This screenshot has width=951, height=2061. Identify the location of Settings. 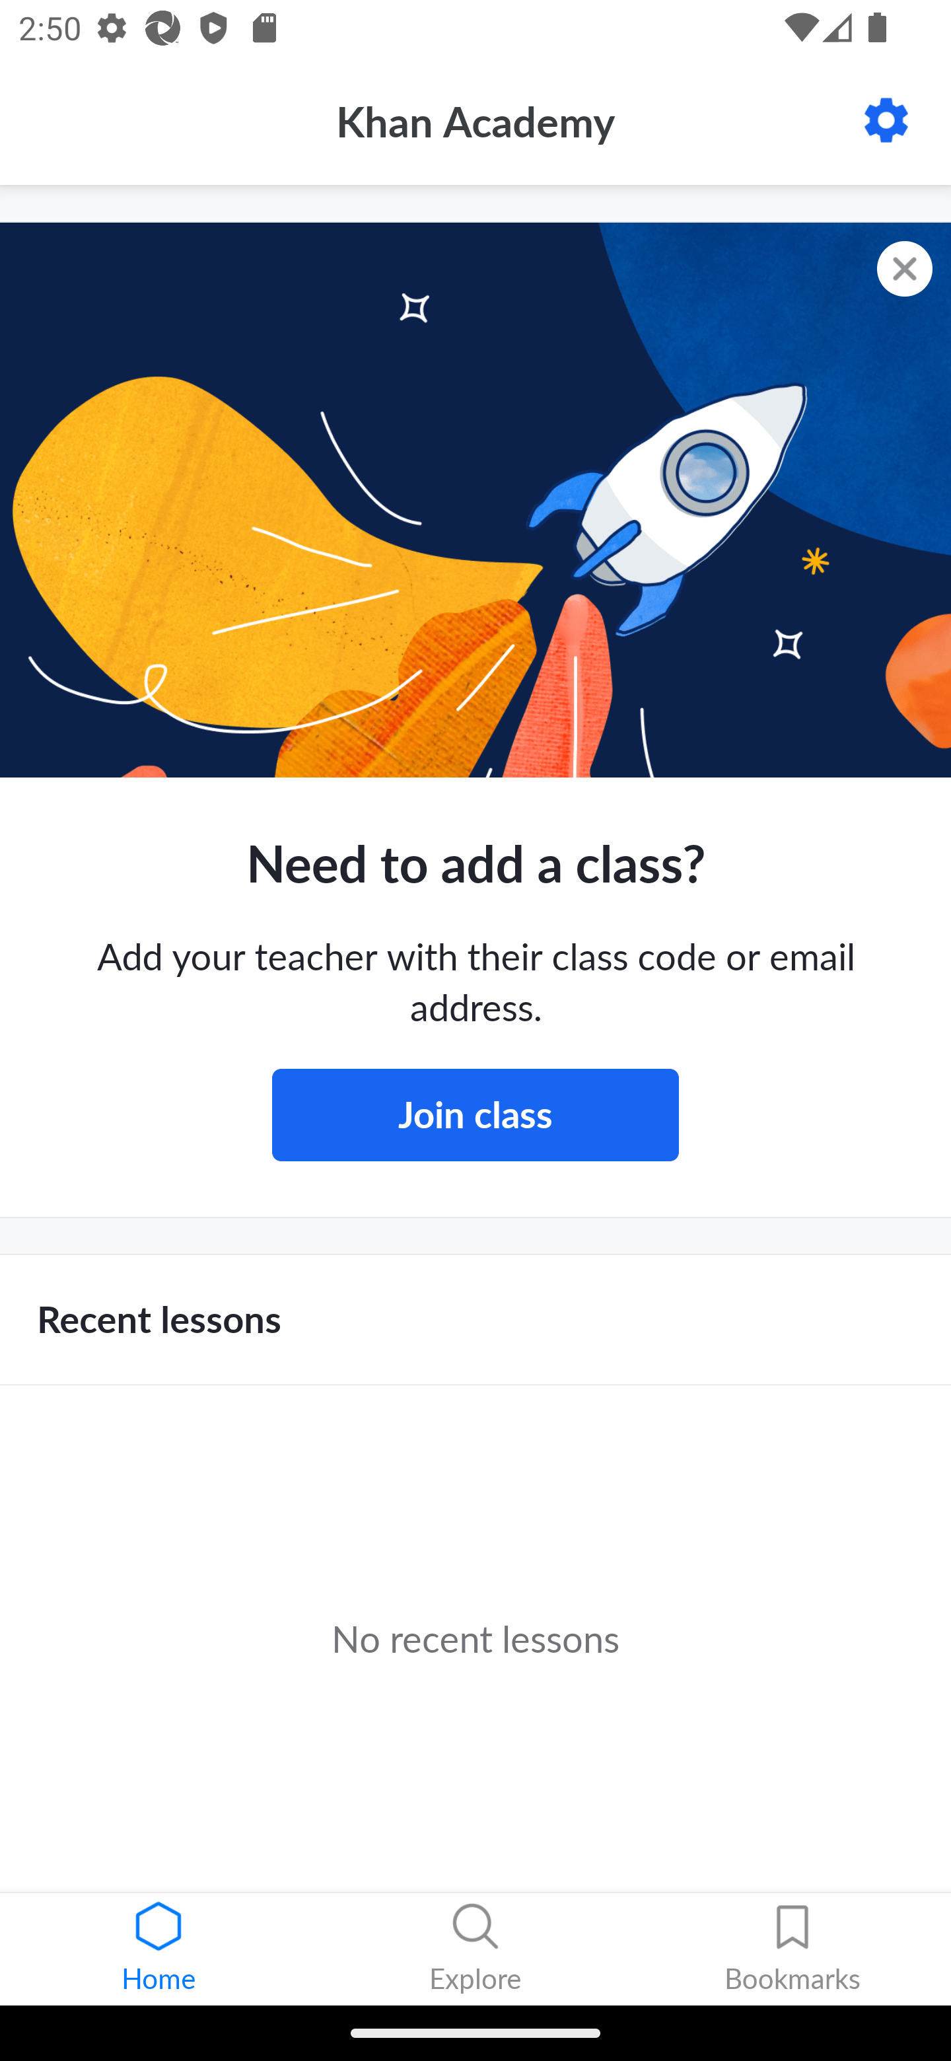
(886, 120).